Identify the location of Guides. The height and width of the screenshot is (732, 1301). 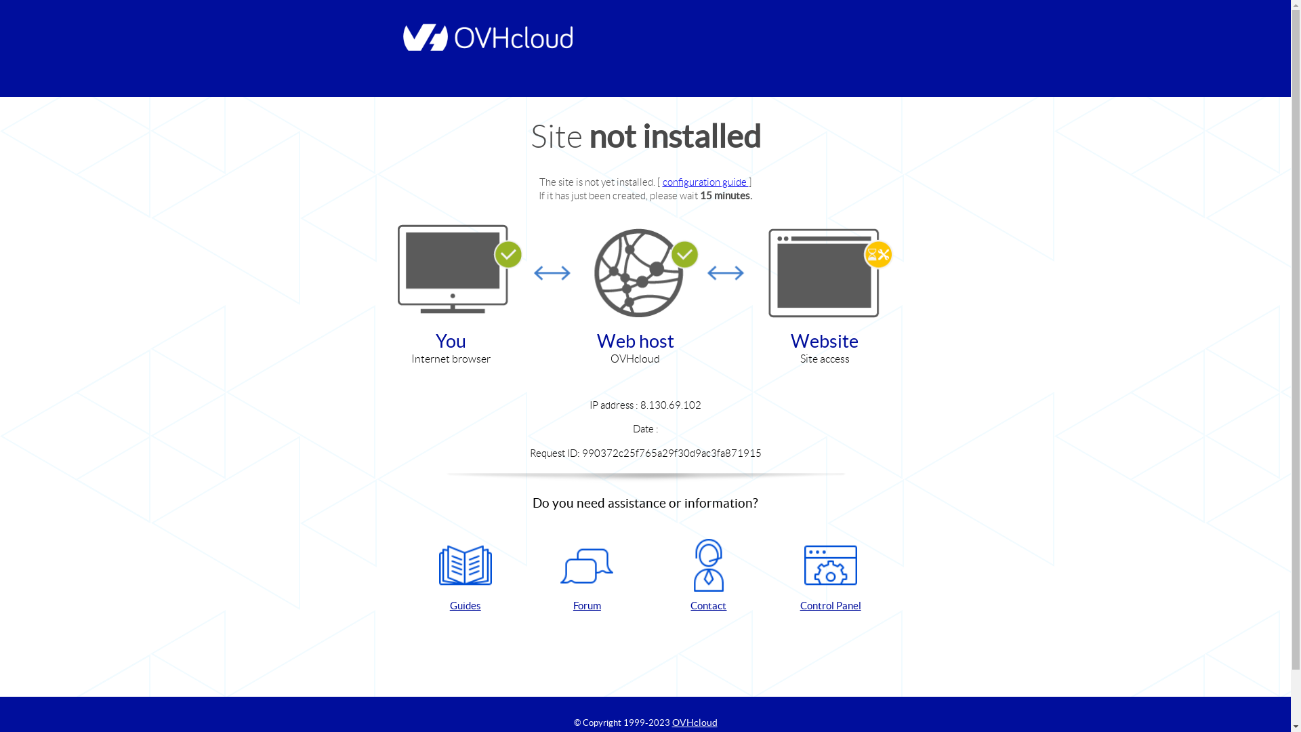
(466, 576).